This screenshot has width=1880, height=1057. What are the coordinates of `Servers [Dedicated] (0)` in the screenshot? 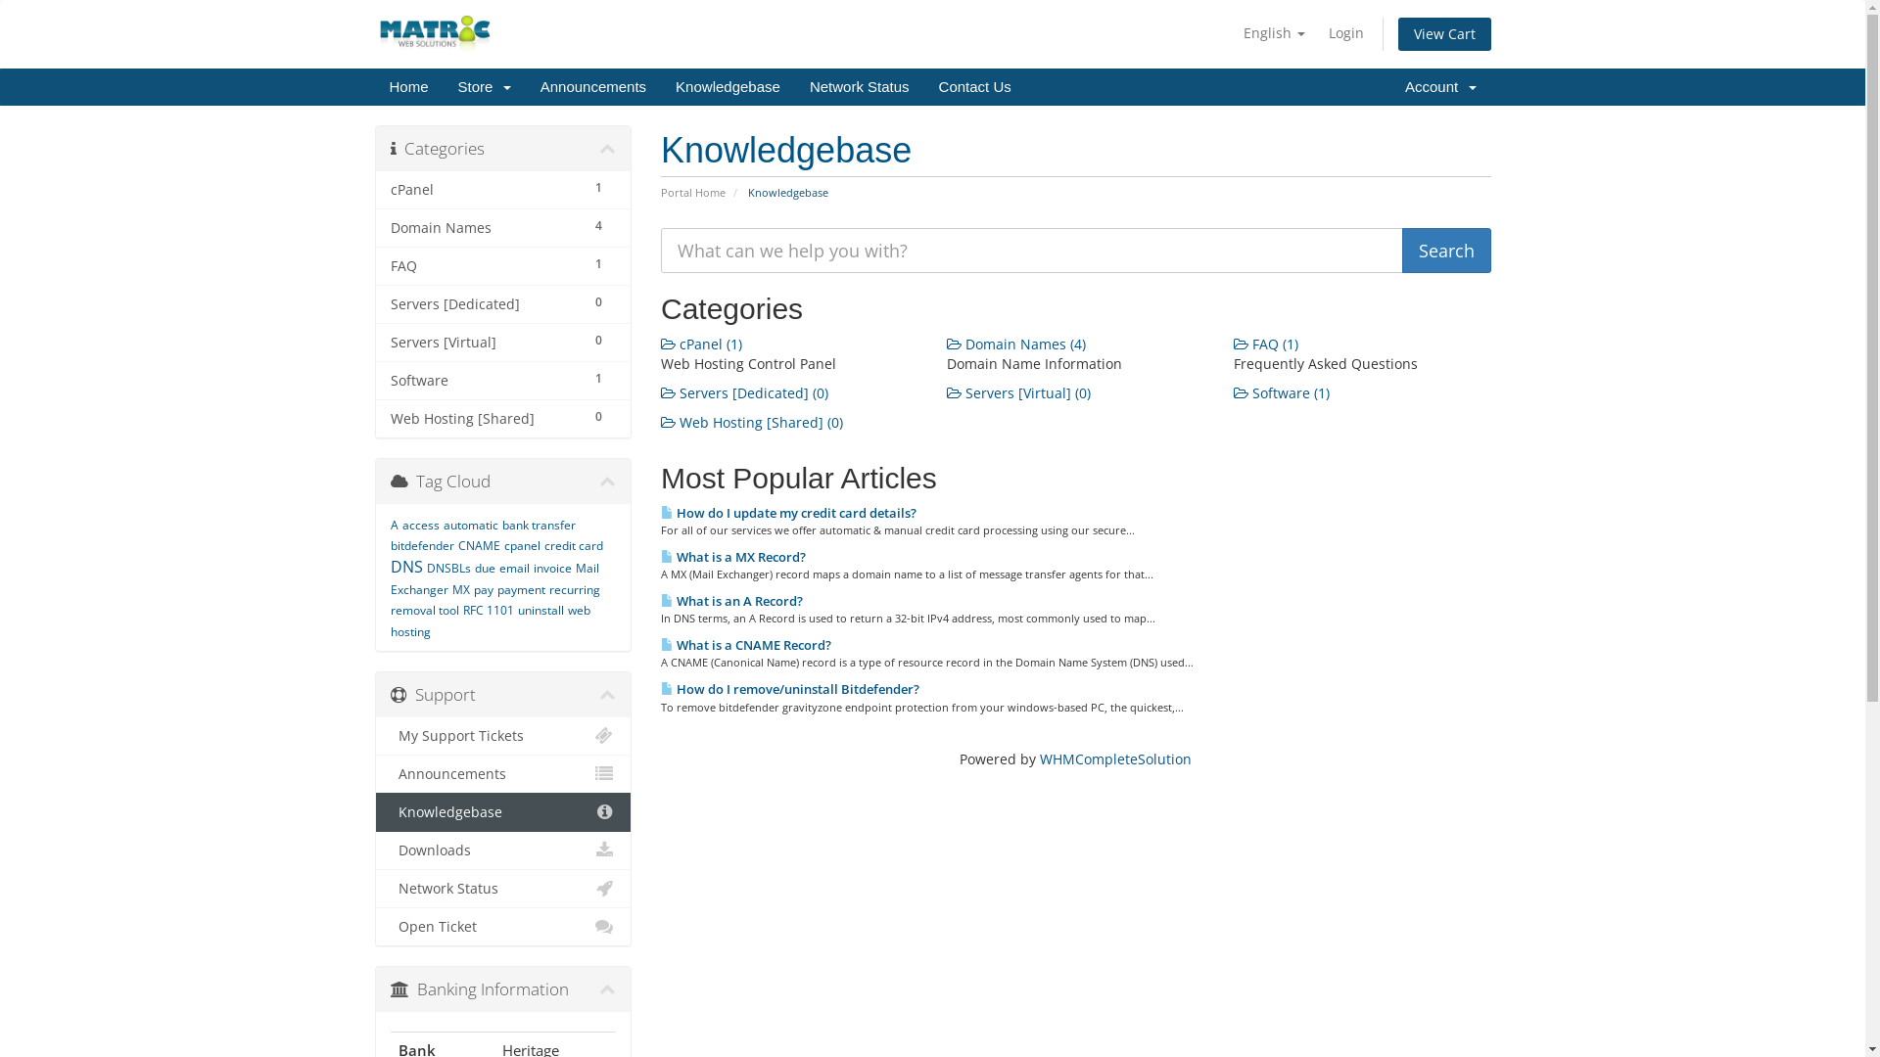 It's located at (744, 393).